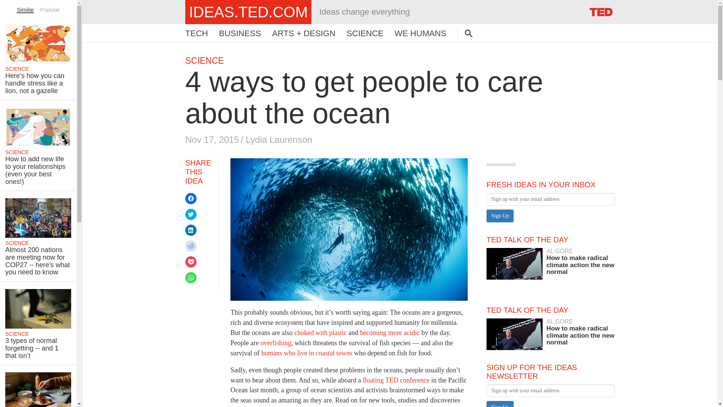 The width and height of the screenshot is (723, 407). I want to click on Click to share on WhatsApp, so click(191, 277).